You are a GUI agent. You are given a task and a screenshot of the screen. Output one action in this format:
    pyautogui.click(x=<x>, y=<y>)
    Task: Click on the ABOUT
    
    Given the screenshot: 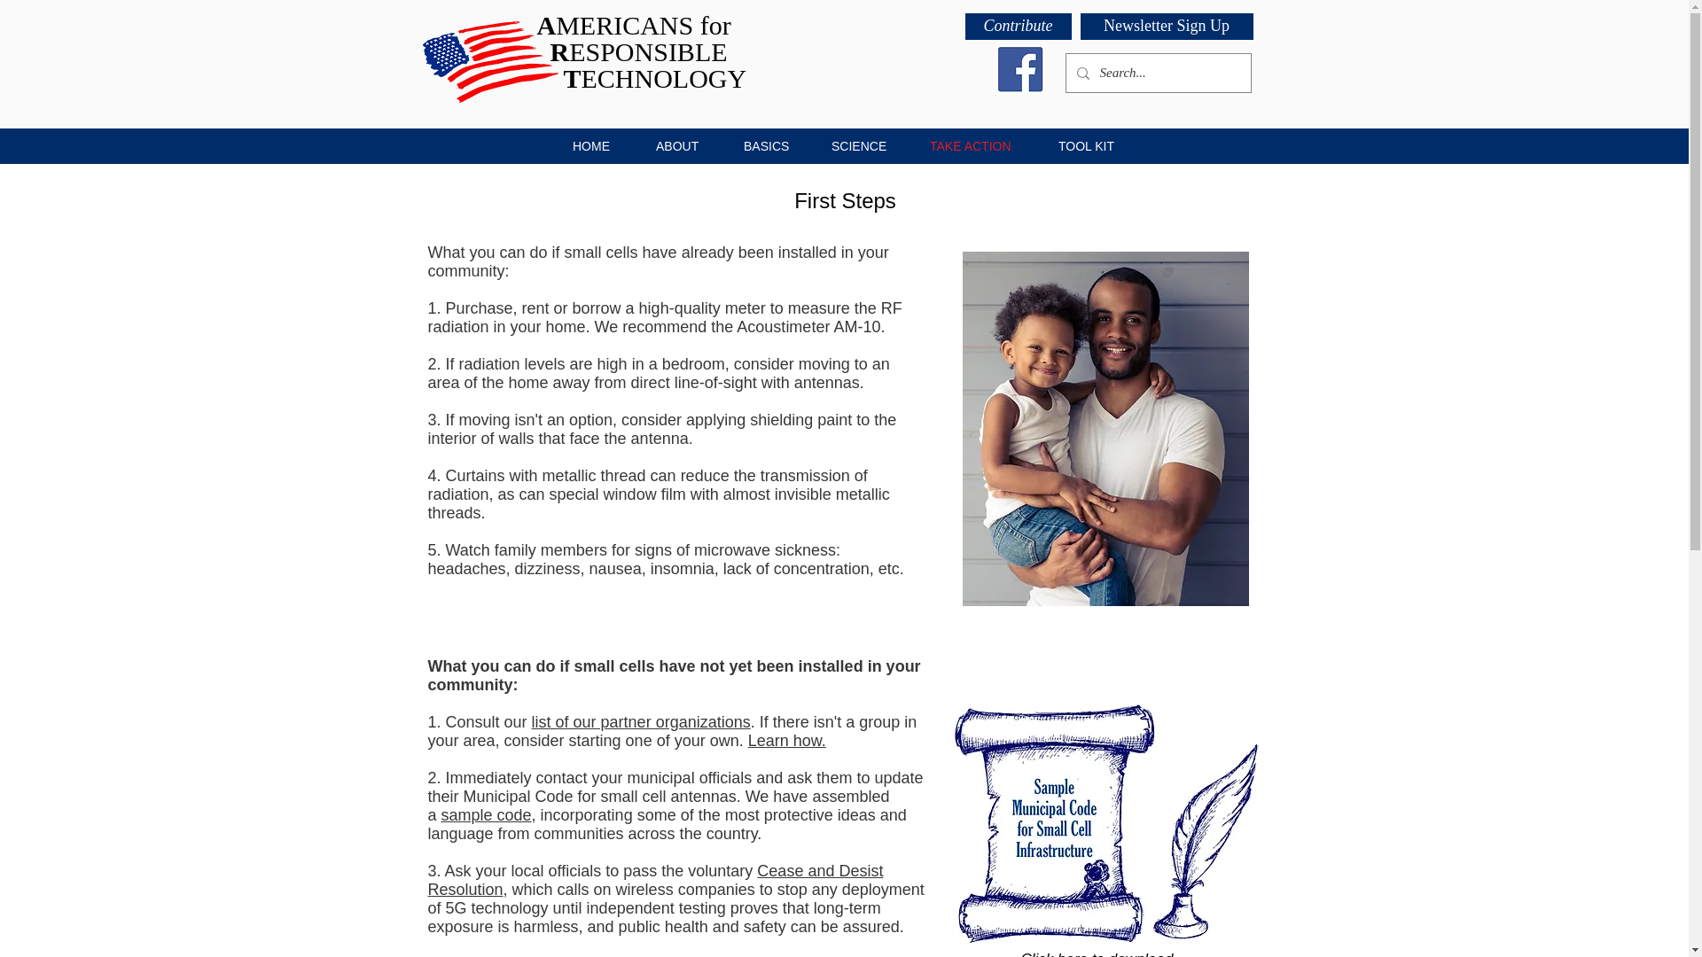 What is the action you would take?
    pyautogui.click(x=677, y=145)
    